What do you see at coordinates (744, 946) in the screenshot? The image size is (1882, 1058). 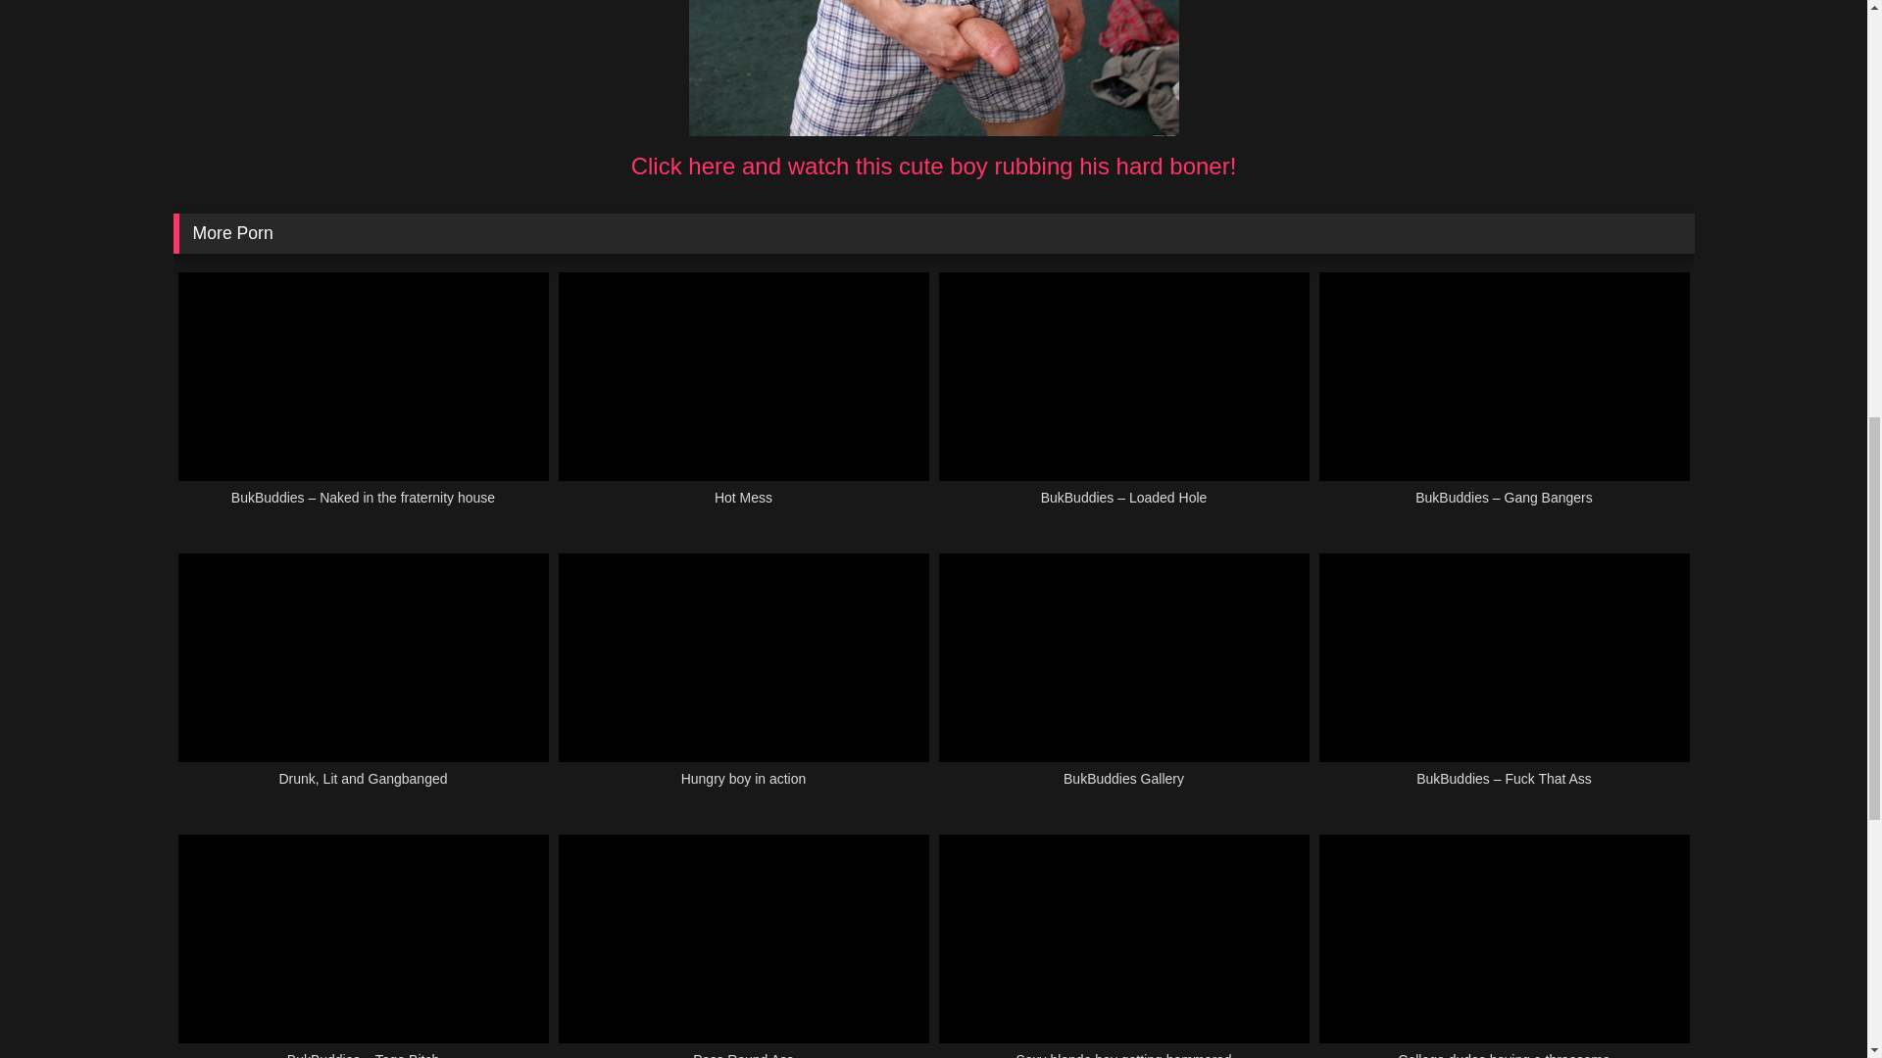 I see `Pass Round Ass` at bounding box center [744, 946].